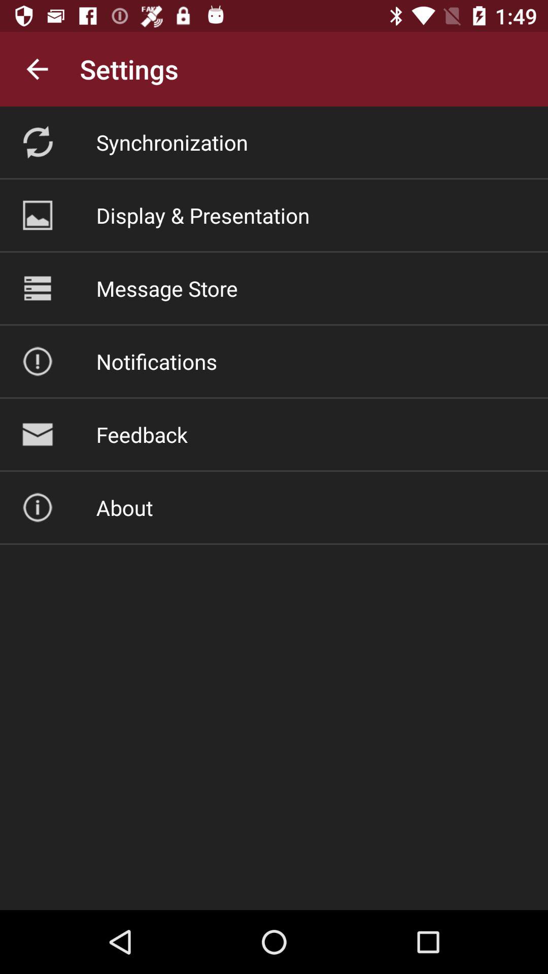 Image resolution: width=548 pixels, height=974 pixels. I want to click on turn on the about item, so click(124, 507).